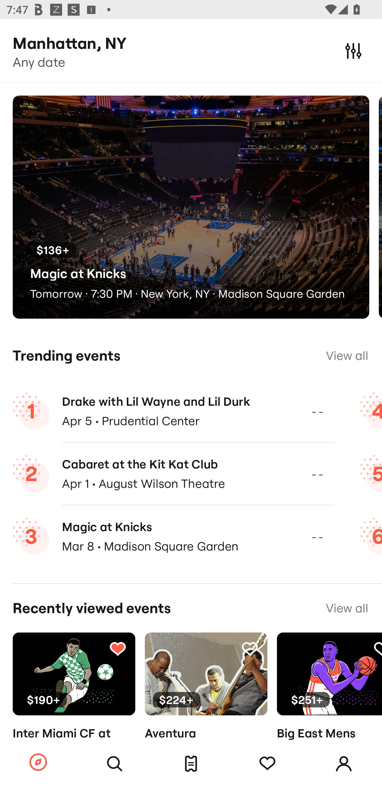 This screenshot has height=786, width=382. What do you see at coordinates (344, 764) in the screenshot?
I see `Account` at bounding box center [344, 764].